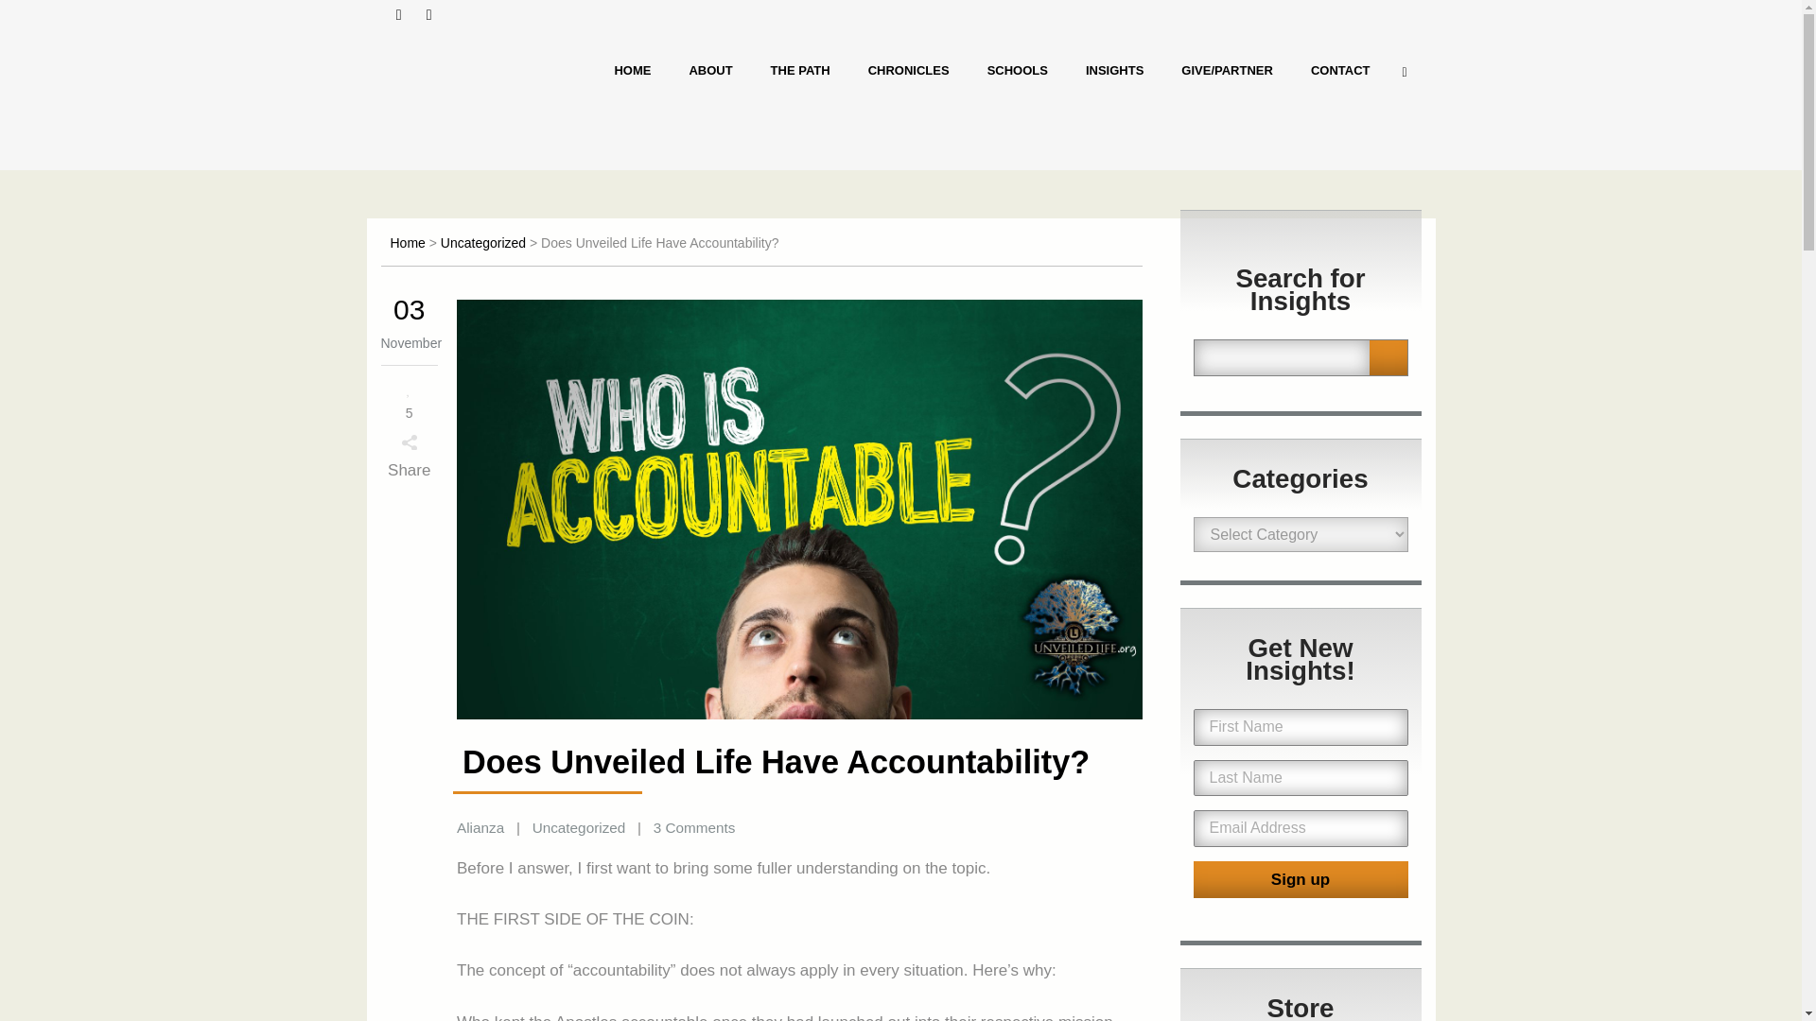  What do you see at coordinates (1388, 357) in the screenshot?
I see `Search` at bounding box center [1388, 357].